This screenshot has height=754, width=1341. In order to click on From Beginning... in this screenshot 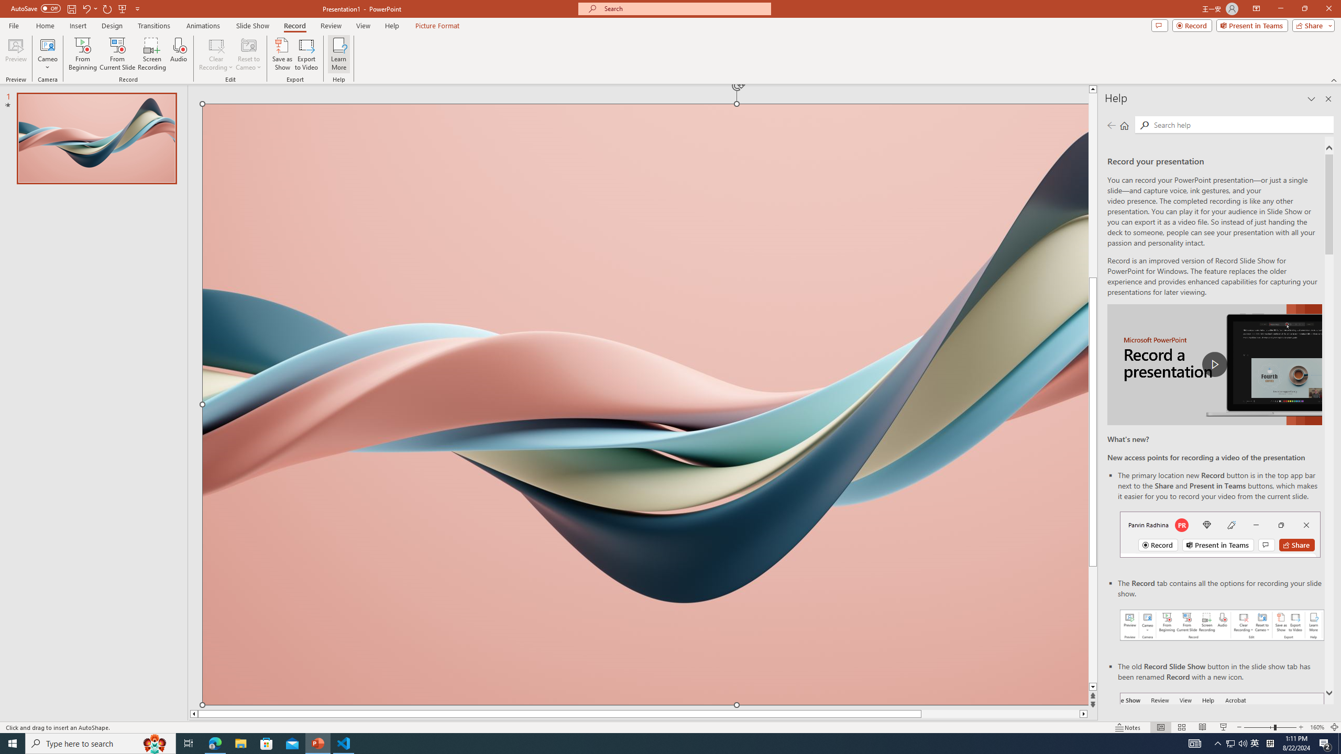, I will do `click(82, 54)`.